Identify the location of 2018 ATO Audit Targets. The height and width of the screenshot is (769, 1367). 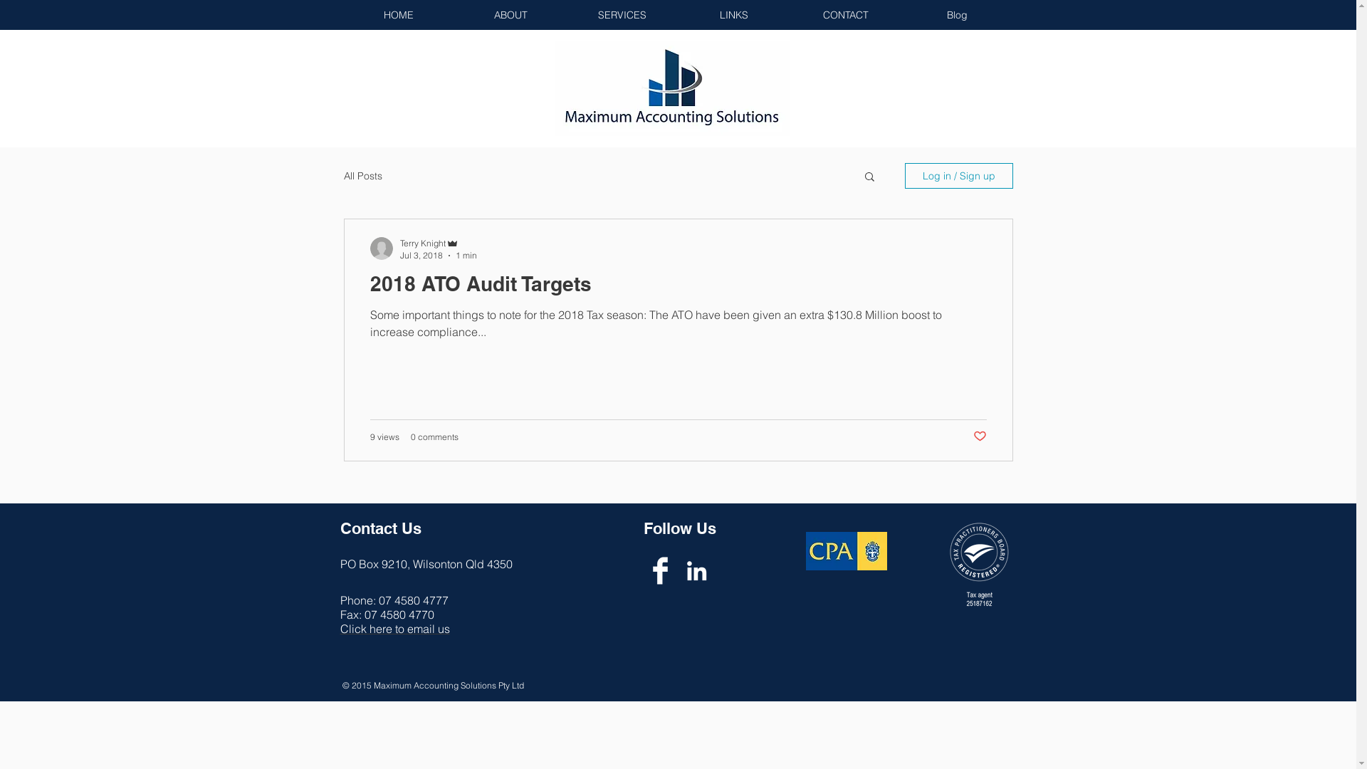
(679, 288).